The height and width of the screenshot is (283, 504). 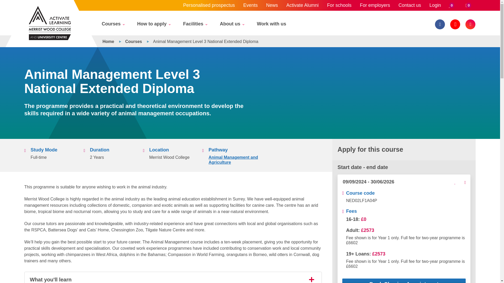 What do you see at coordinates (451, 5) in the screenshot?
I see `0` at bounding box center [451, 5].